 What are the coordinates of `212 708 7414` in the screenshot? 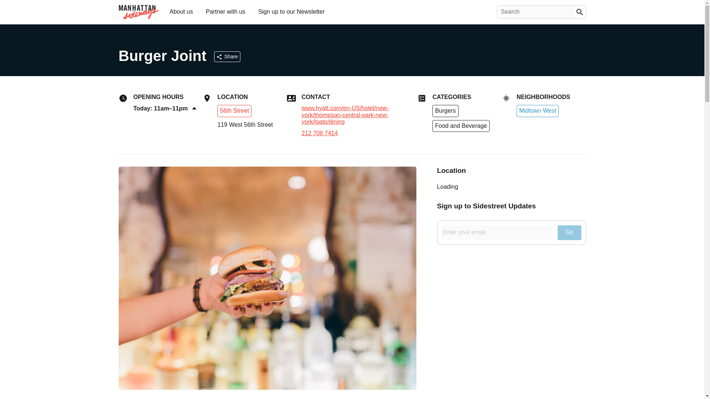 It's located at (360, 133).